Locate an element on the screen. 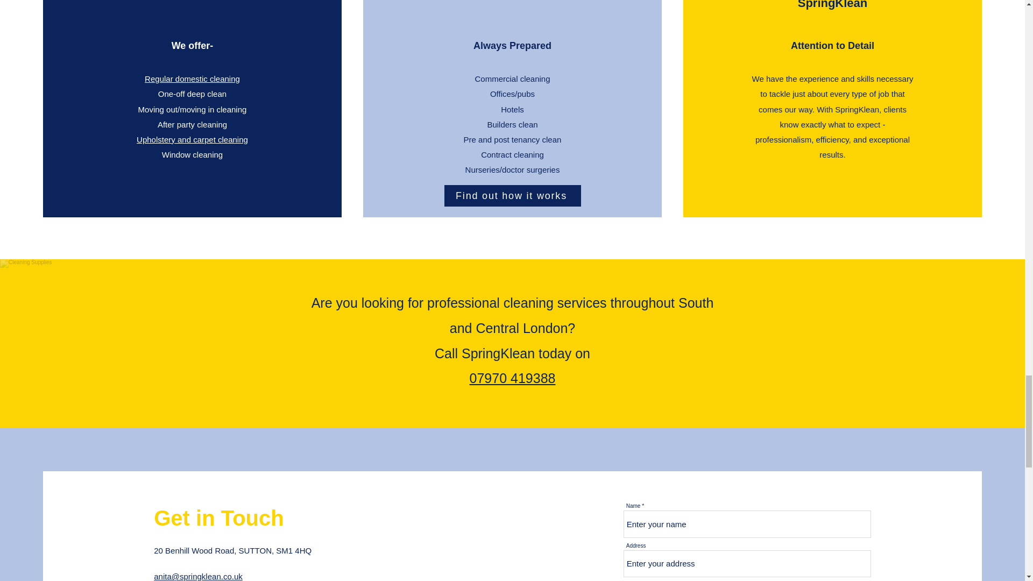 Image resolution: width=1033 pixels, height=581 pixels. Find out how it works is located at coordinates (512, 196).